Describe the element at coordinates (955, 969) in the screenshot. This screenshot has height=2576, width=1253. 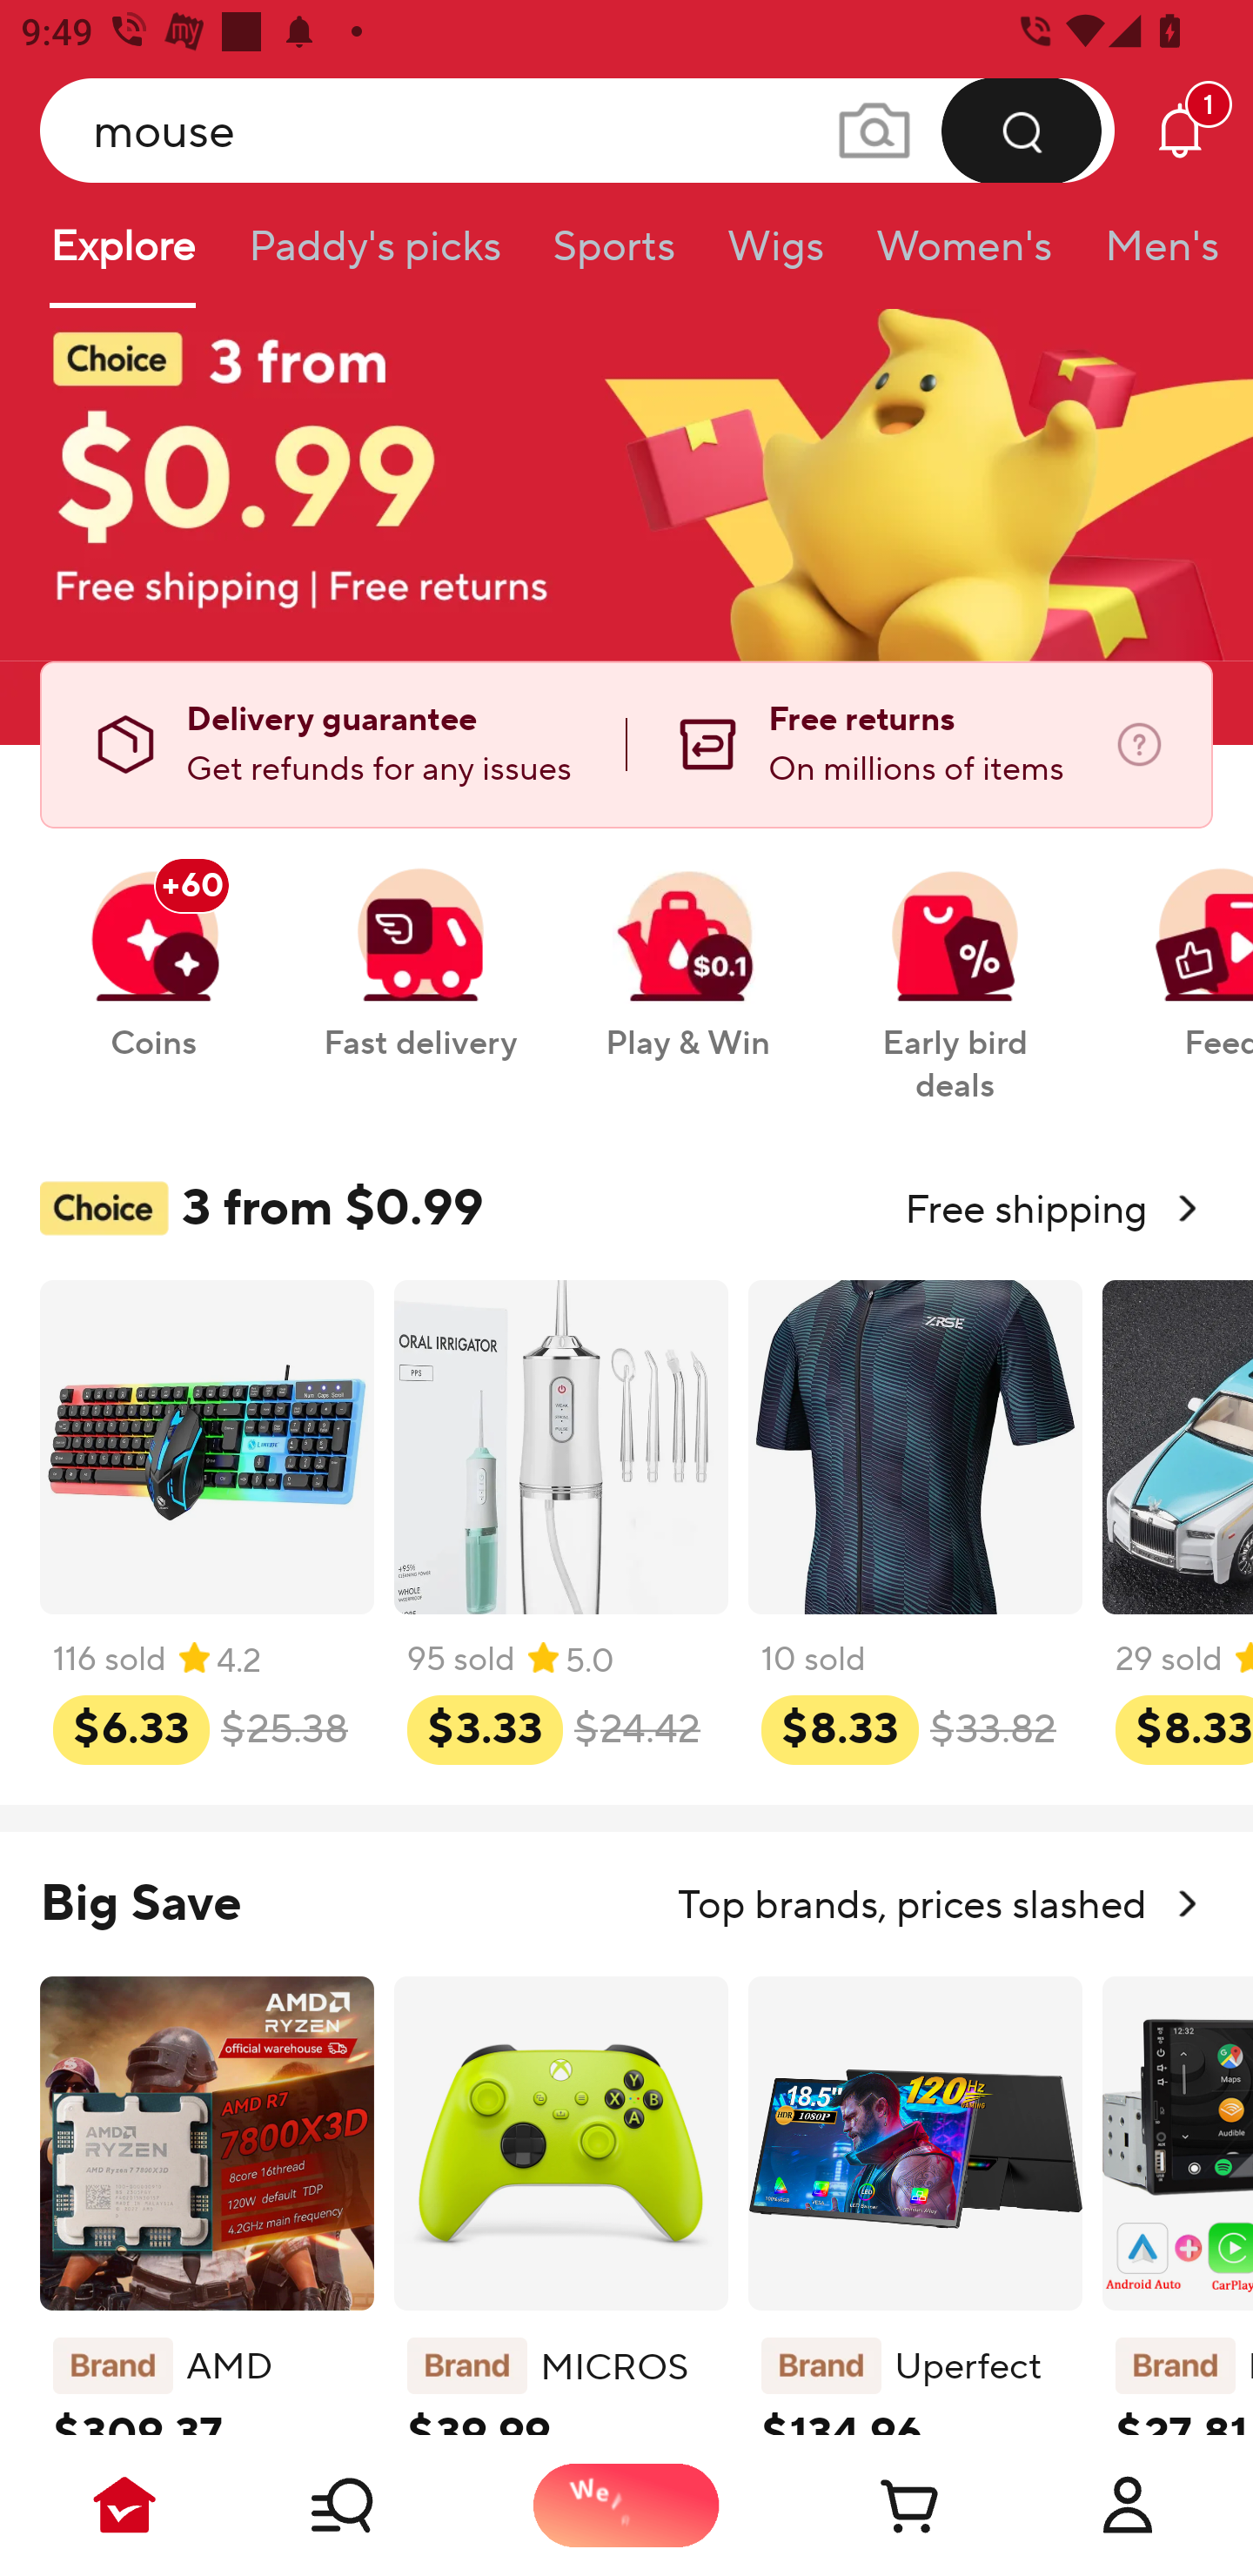
I see `Early bird dealsbutton Early bird deals` at that location.